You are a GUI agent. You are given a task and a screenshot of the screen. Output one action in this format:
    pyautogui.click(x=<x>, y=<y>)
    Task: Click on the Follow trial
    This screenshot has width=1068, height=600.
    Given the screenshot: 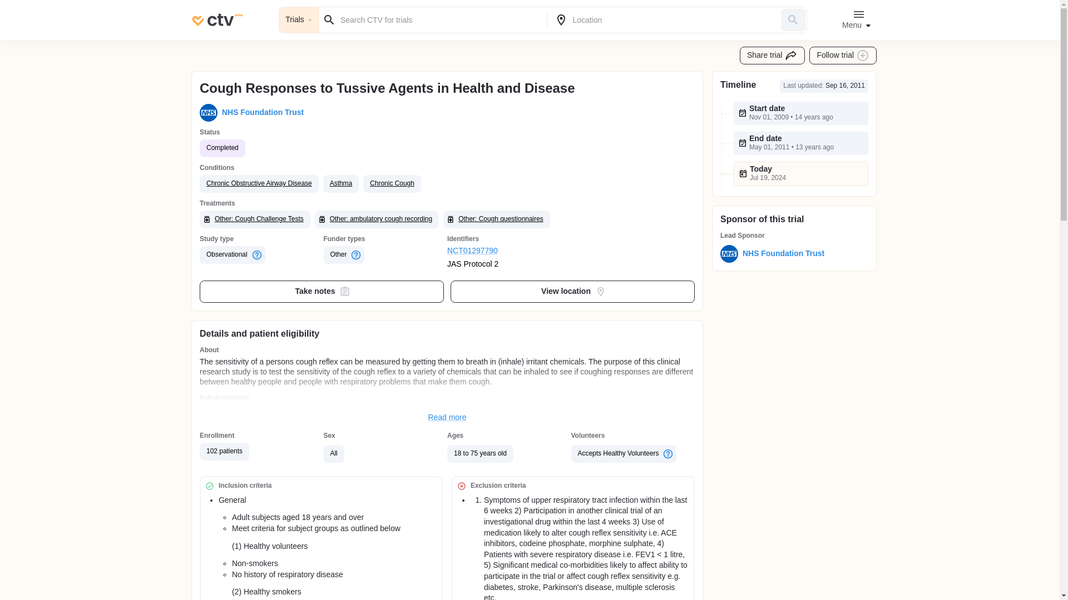 What is the action you would take?
    pyautogui.click(x=843, y=56)
    